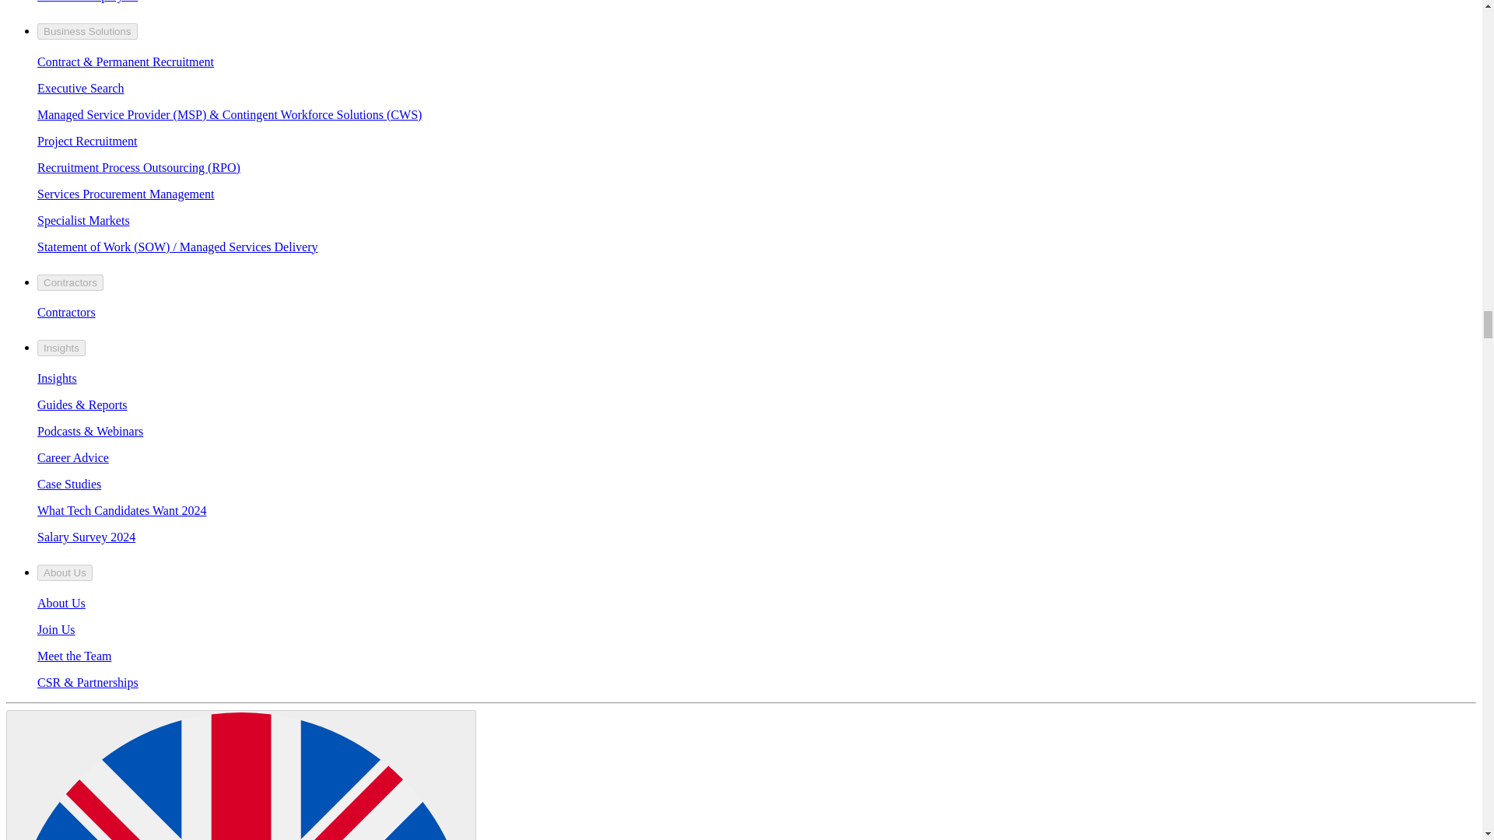  I want to click on Insights, so click(61, 348).